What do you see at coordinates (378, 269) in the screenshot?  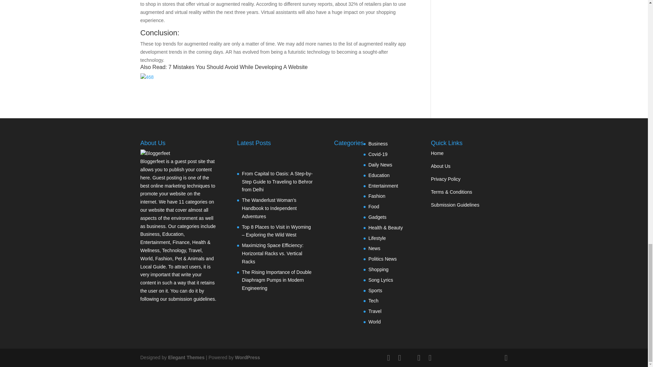 I see `Shopping` at bounding box center [378, 269].